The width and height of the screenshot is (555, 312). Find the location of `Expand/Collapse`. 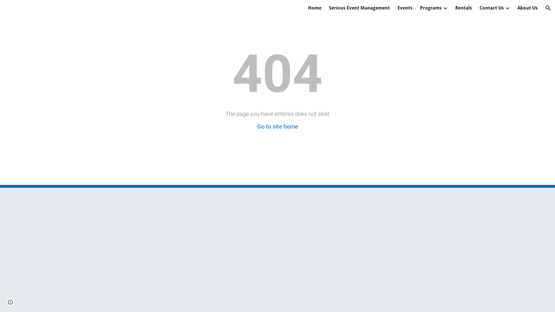

Expand/Collapse is located at coordinates (445, 8).